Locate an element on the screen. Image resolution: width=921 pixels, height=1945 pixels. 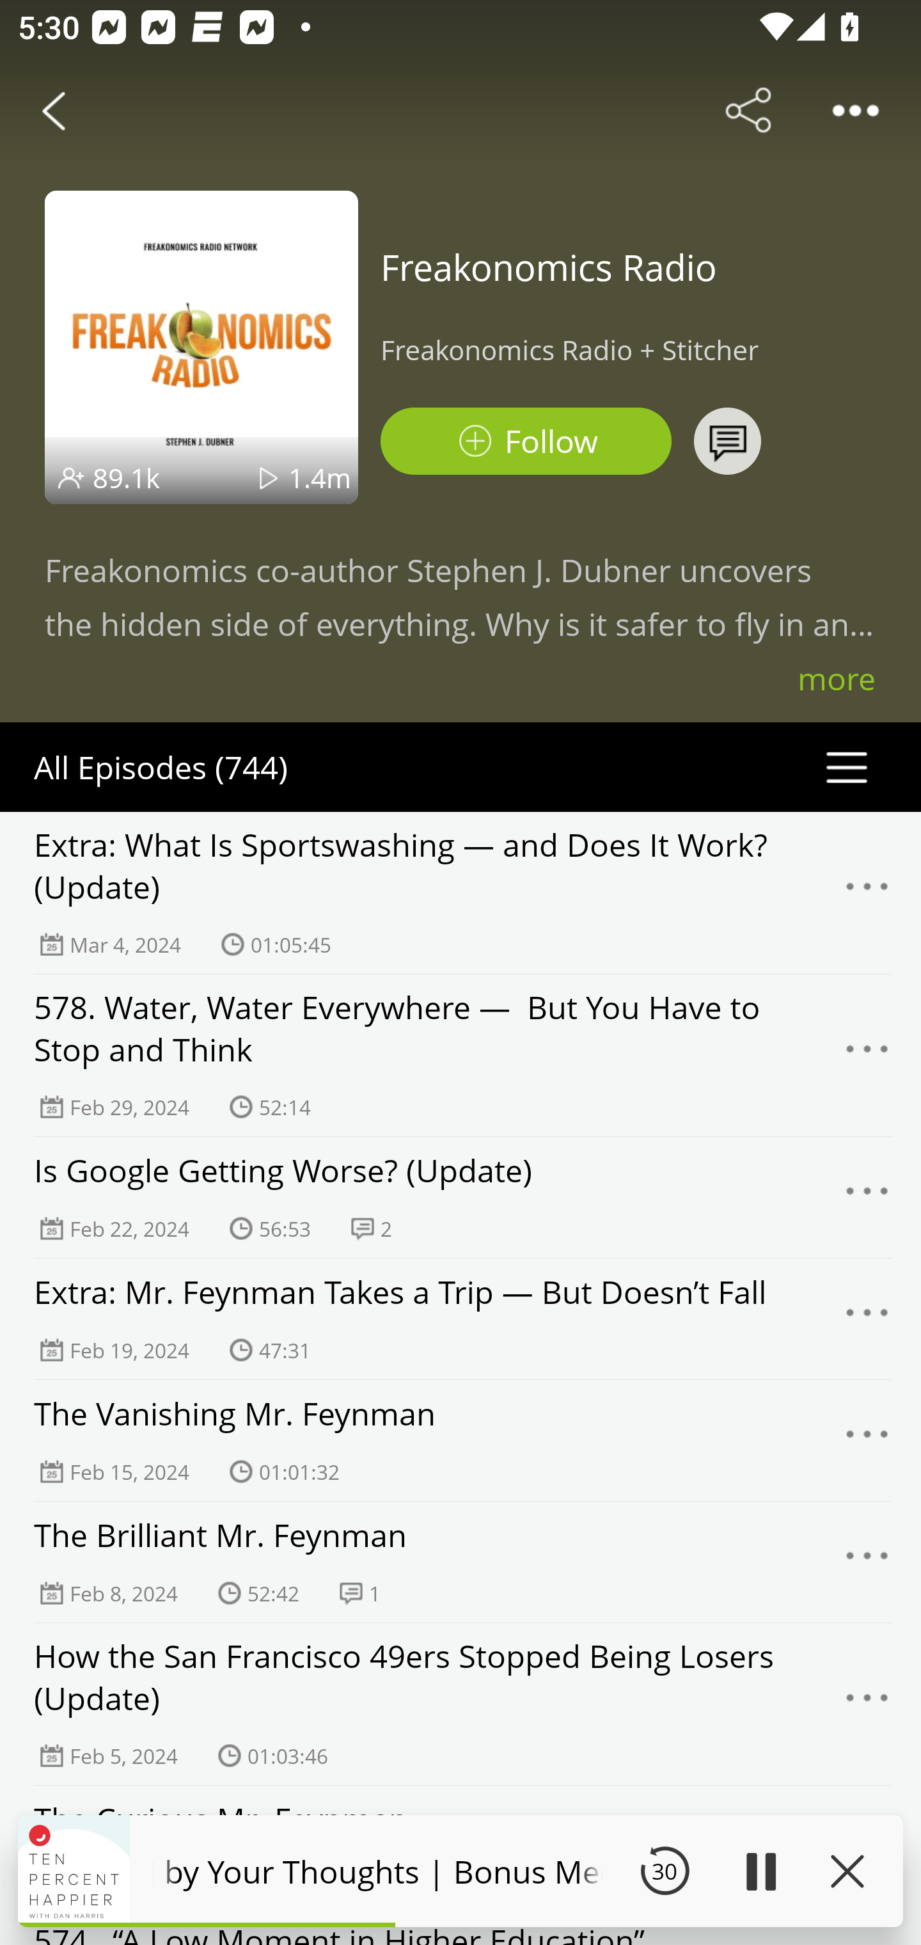
more is located at coordinates (837, 678).